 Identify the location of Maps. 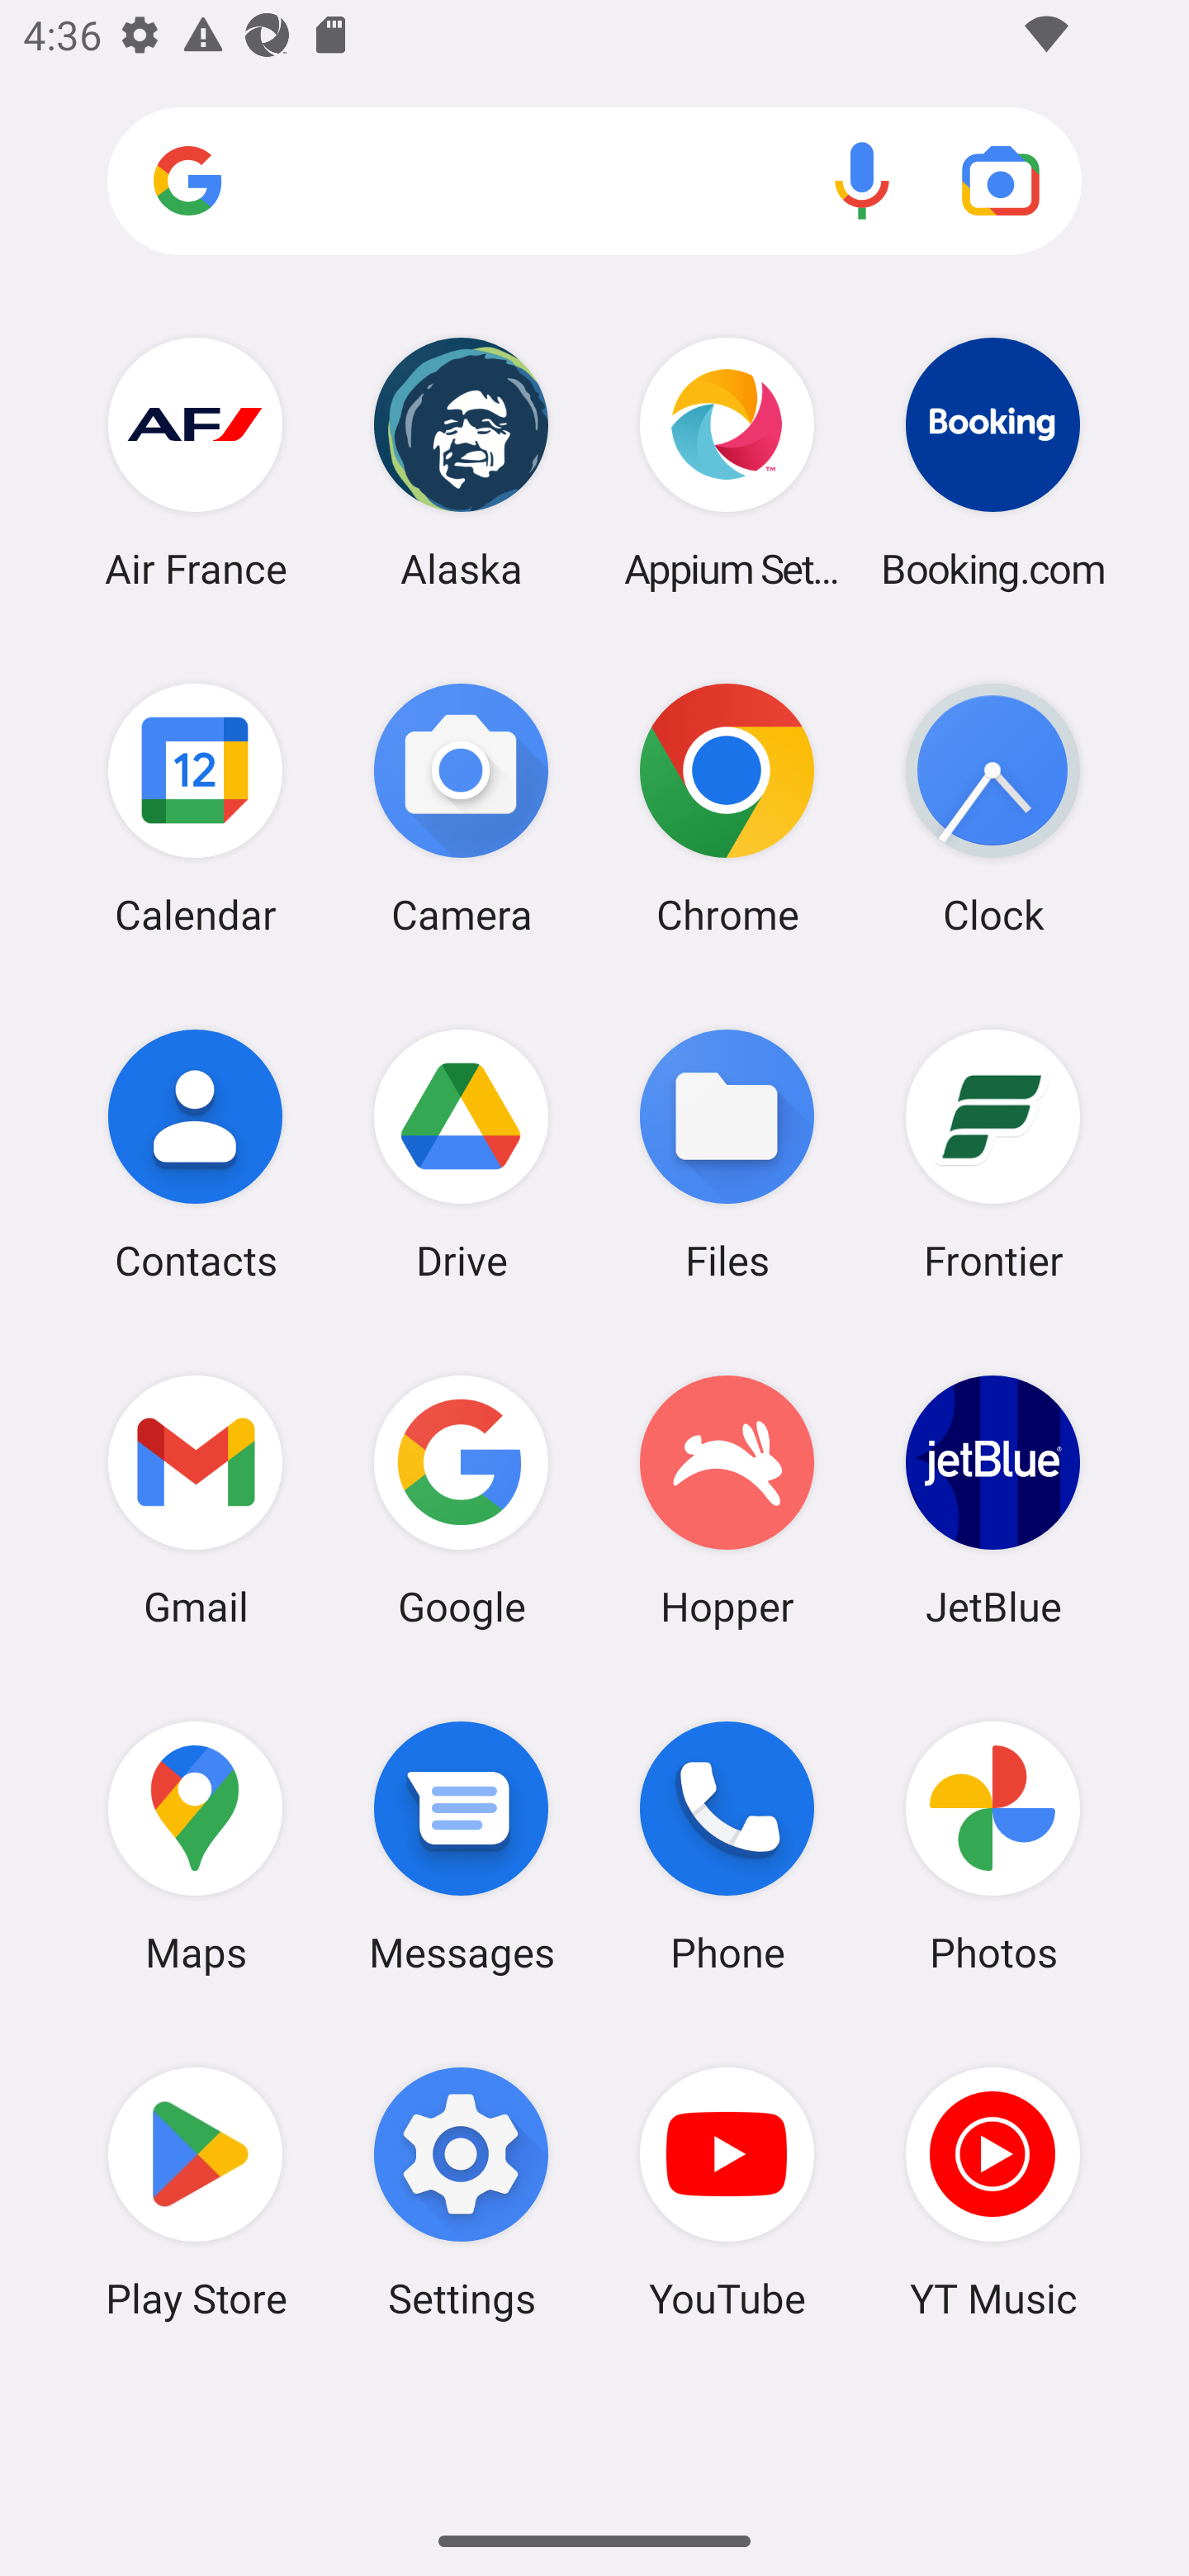
(195, 1847).